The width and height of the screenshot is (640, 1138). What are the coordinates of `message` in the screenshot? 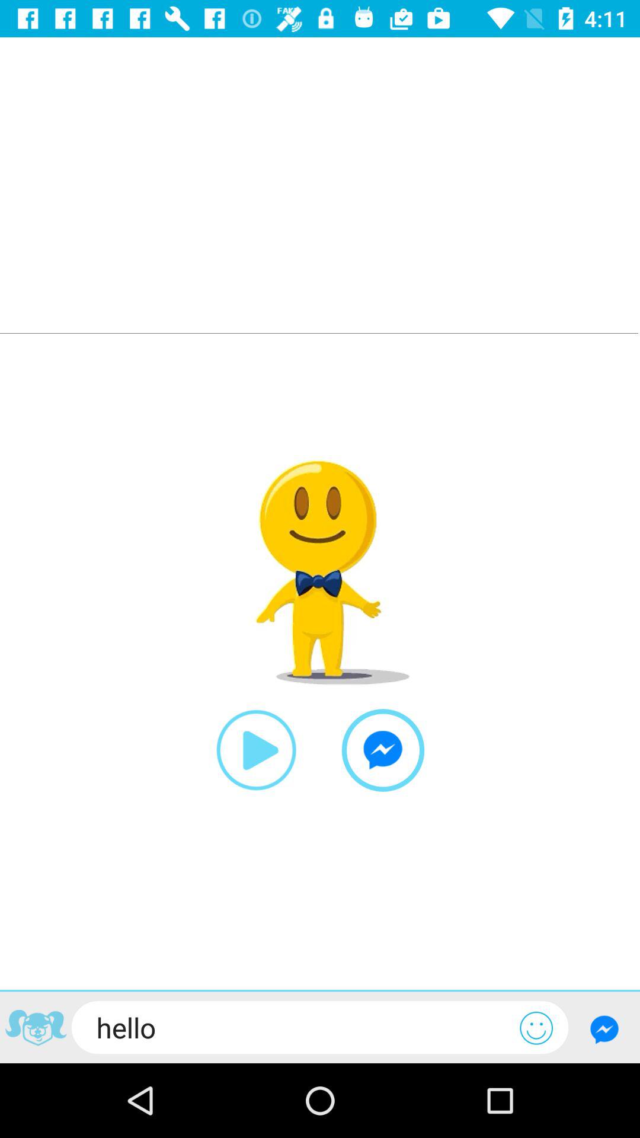 It's located at (604, 1029).